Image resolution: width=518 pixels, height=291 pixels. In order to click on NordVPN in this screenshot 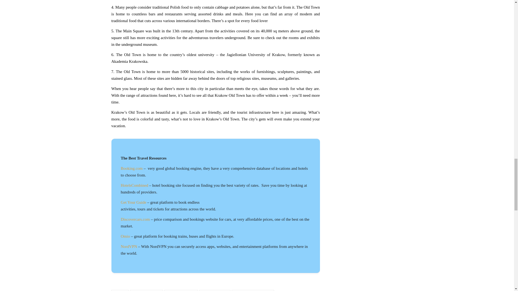, I will do `click(129, 247)`.